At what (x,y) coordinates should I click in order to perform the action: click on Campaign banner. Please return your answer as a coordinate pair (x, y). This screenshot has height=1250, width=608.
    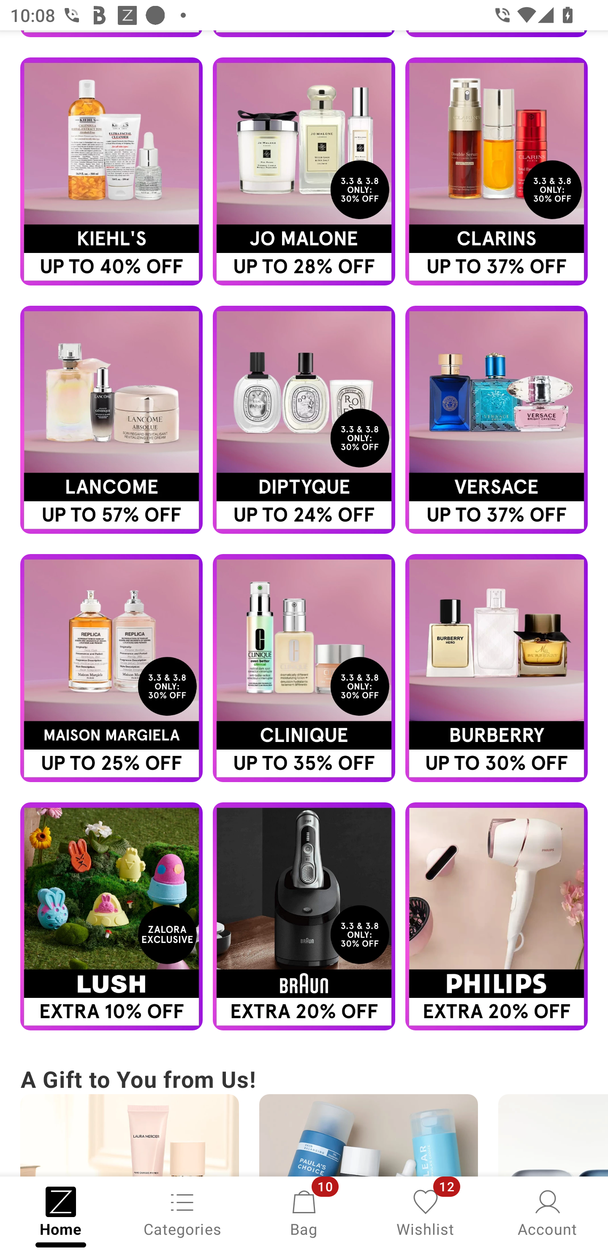
    Looking at the image, I should click on (111, 420).